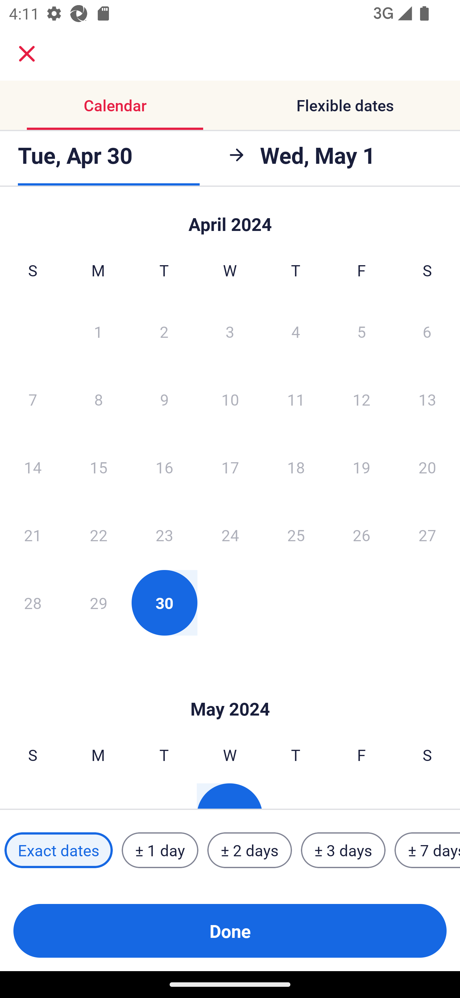 The image size is (460, 998). I want to click on Done, so click(230, 931).